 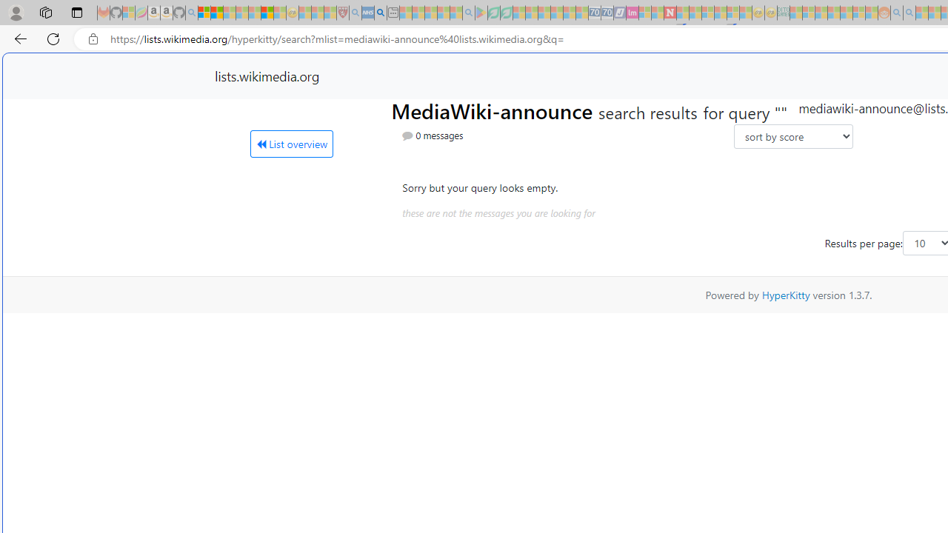 I want to click on Jobs - lastminute.com Investor Portal - Sleeping, so click(x=632, y=13).